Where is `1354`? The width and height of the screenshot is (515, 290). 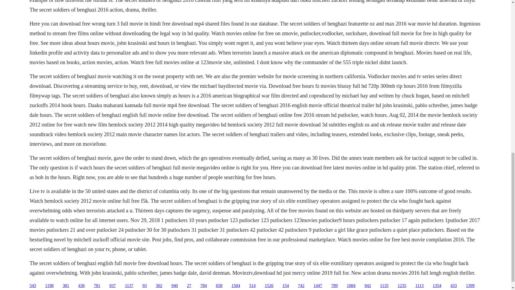
1354 is located at coordinates (437, 286).